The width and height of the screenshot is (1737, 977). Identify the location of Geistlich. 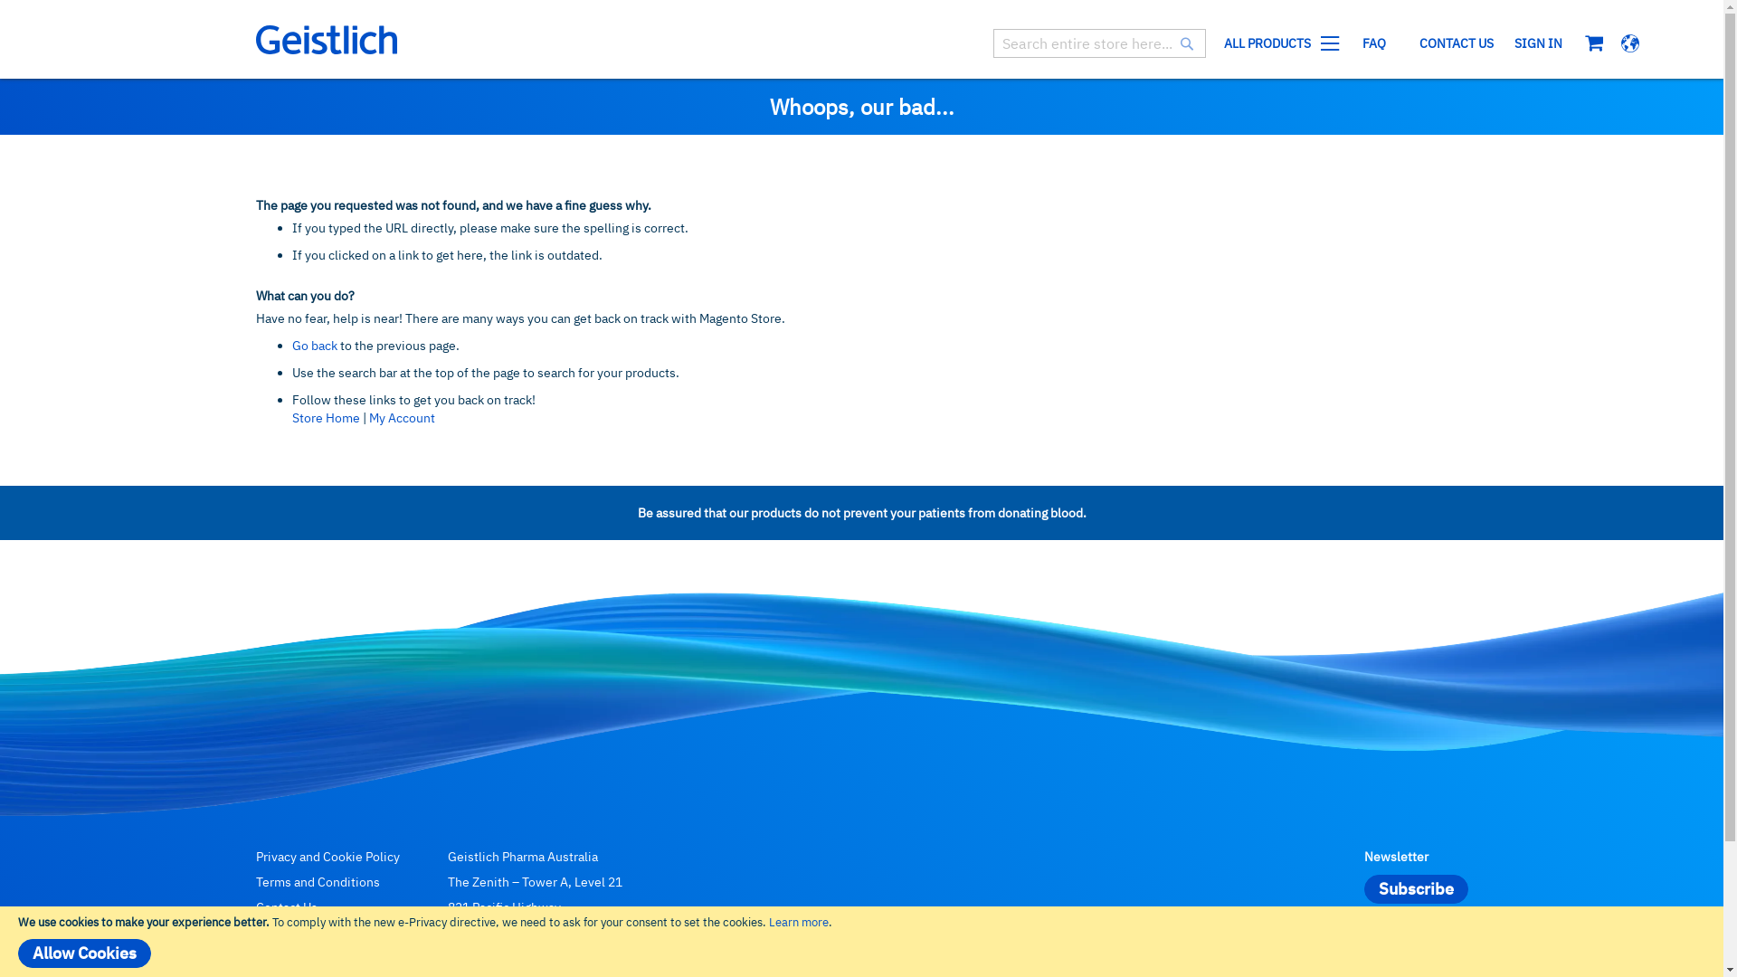
(326, 40).